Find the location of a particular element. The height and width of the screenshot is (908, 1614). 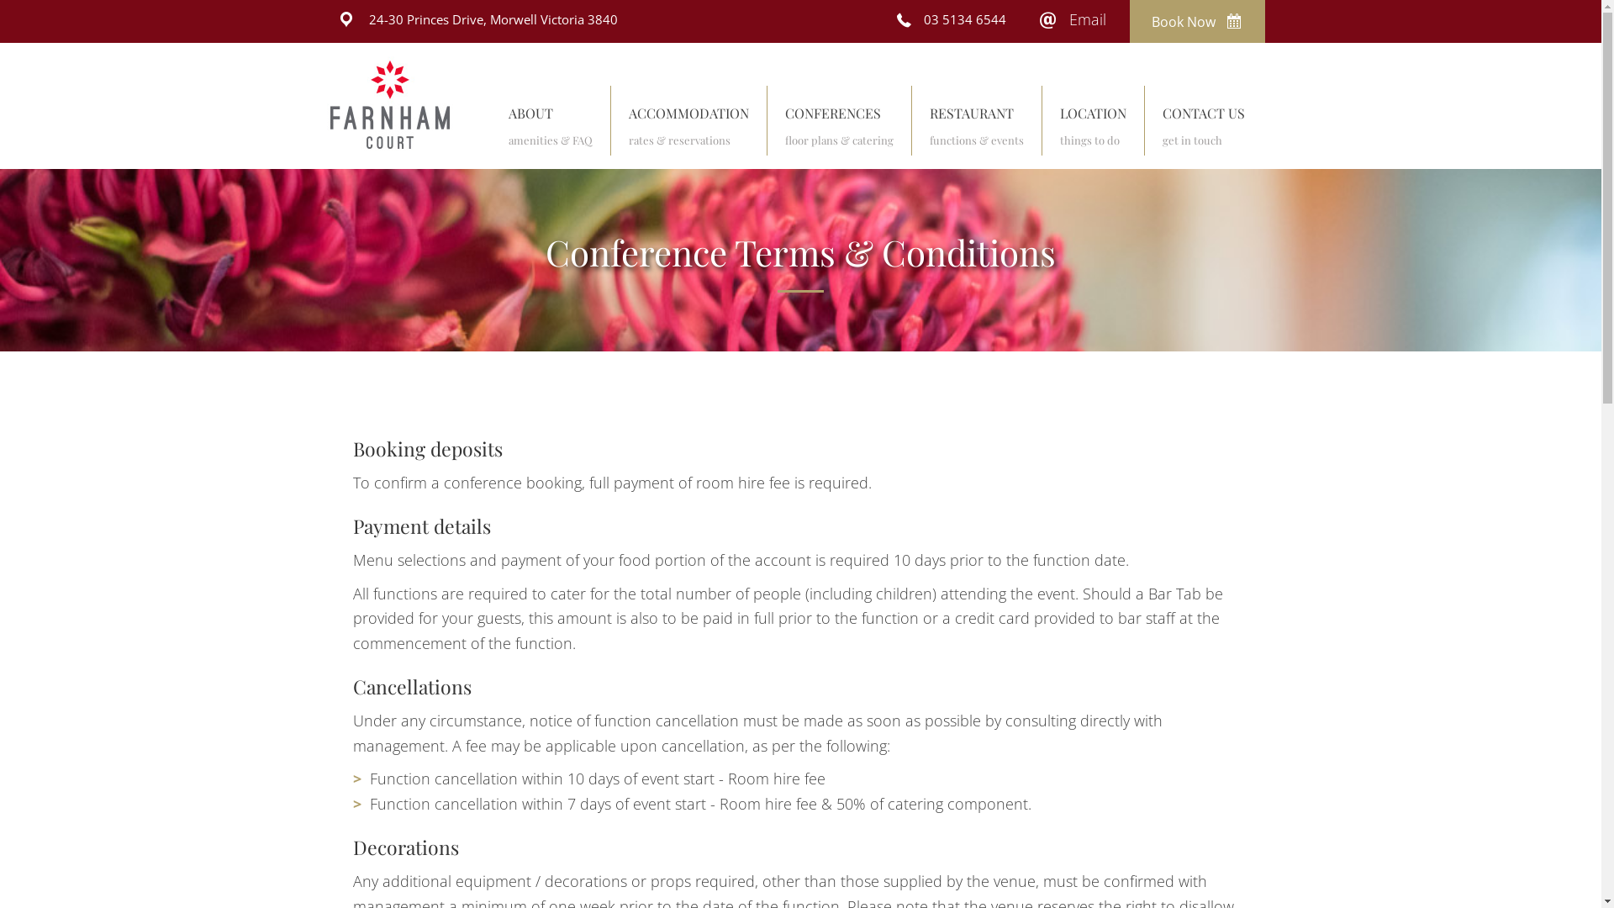

CONTACT US
get in touch is located at coordinates (1204, 128).